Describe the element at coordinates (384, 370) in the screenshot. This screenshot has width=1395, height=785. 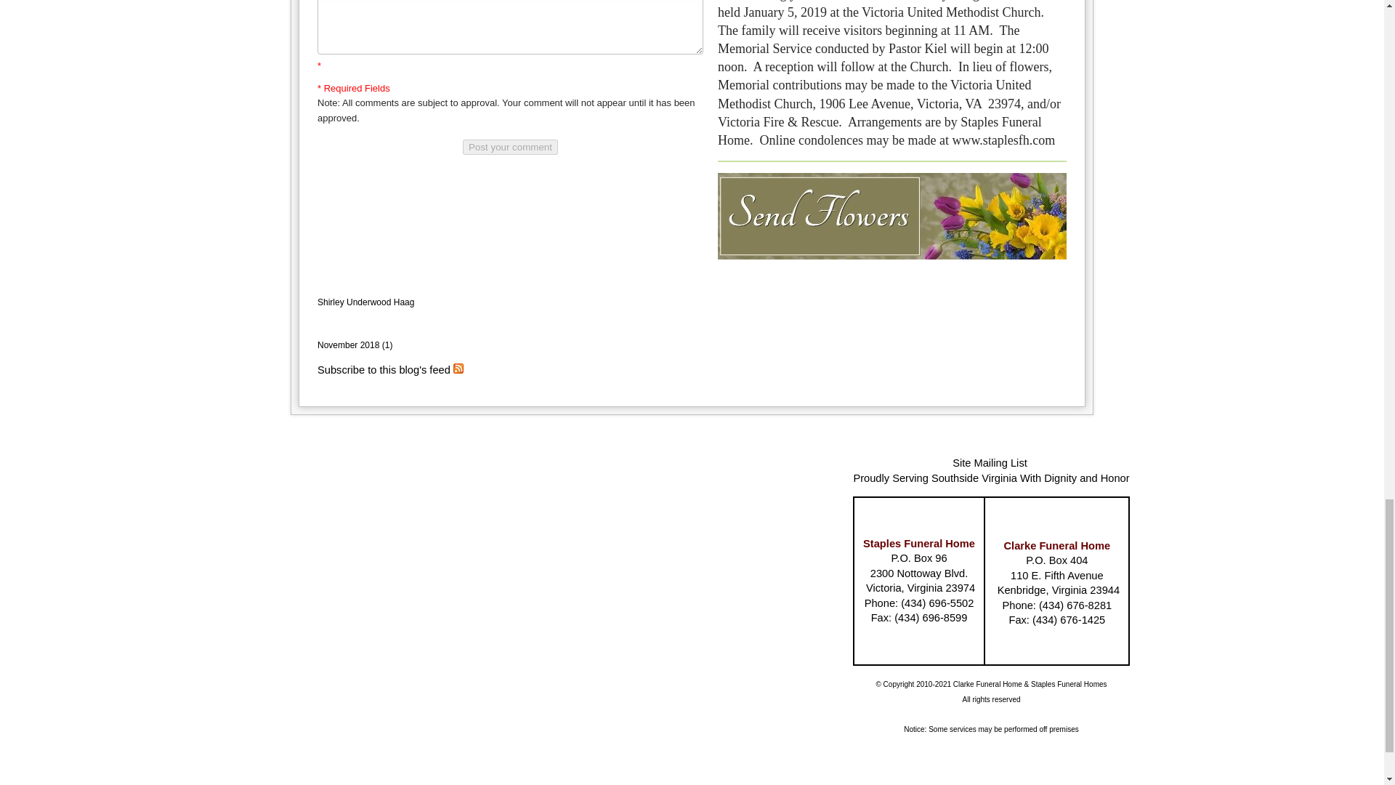
I see `Subscribe to this blog's feed` at that location.